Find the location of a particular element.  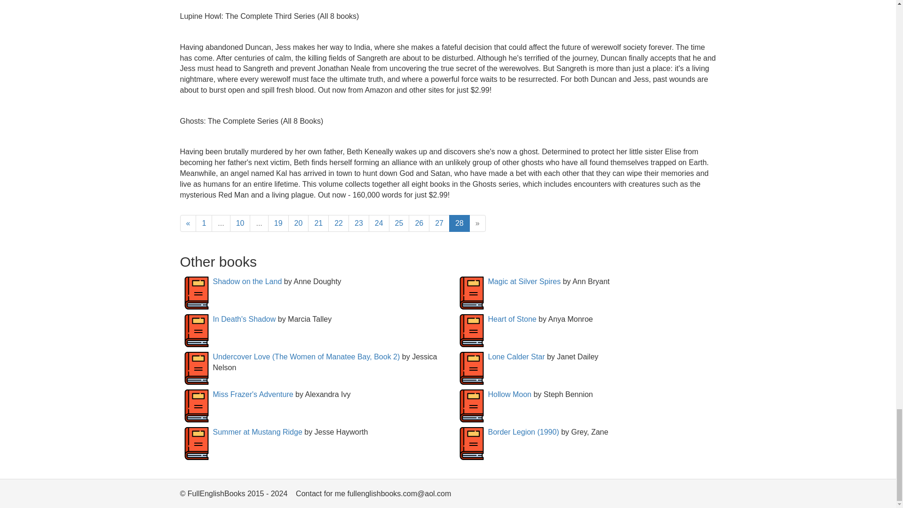

Heart of Stone is located at coordinates (512, 319).